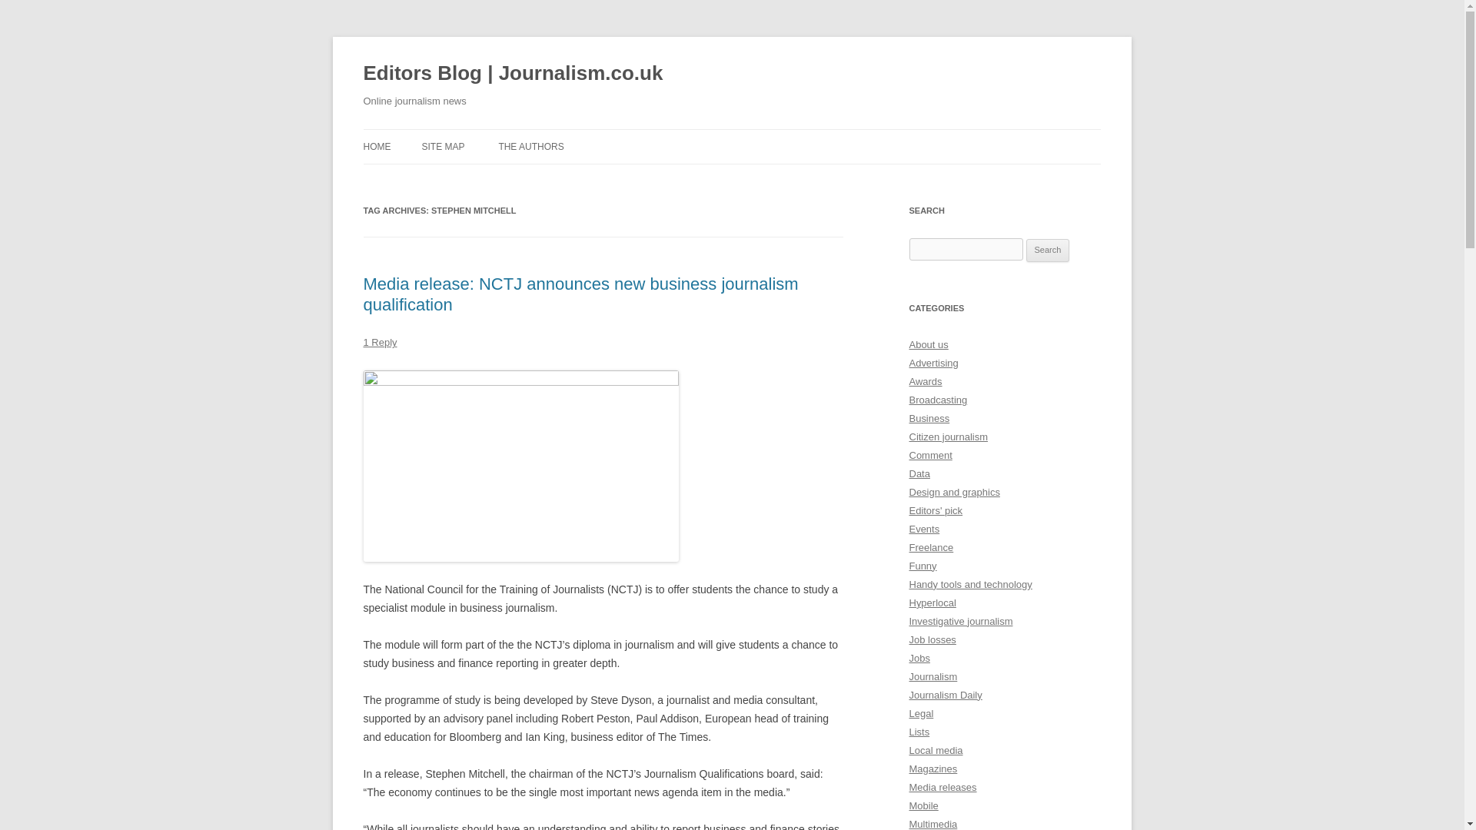  What do you see at coordinates (1048, 251) in the screenshot?
I see `Search` at bounding box center [1048, 251].